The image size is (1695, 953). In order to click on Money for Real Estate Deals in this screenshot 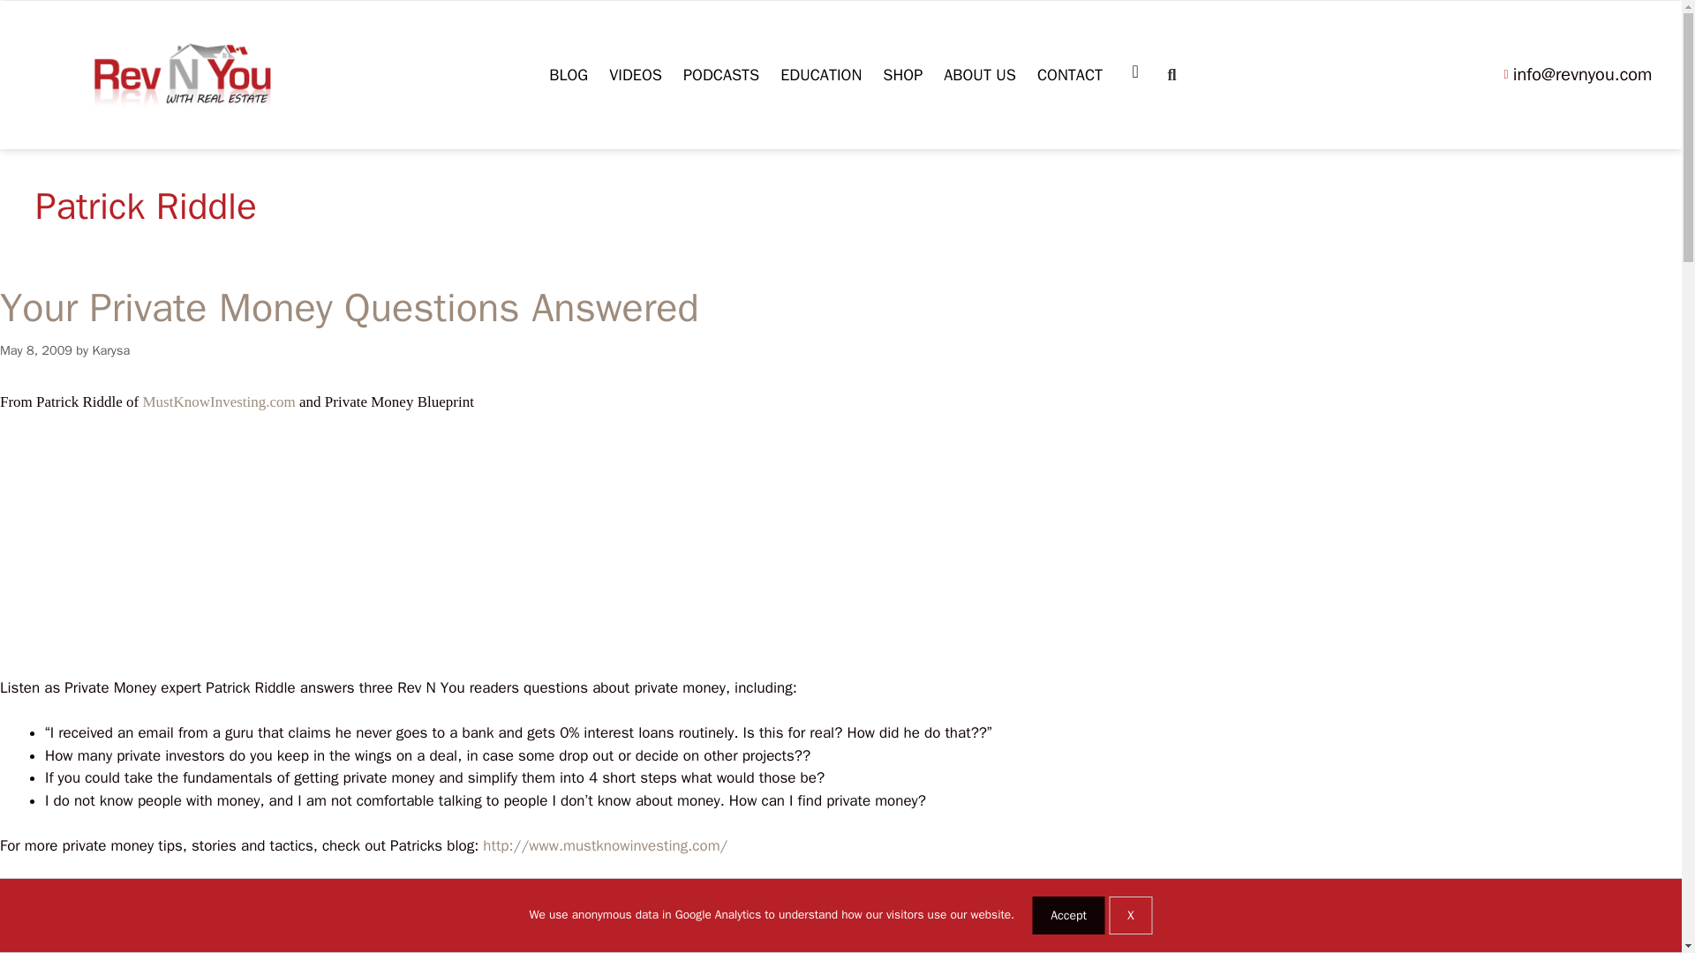, I will do `click(98, 935)`.